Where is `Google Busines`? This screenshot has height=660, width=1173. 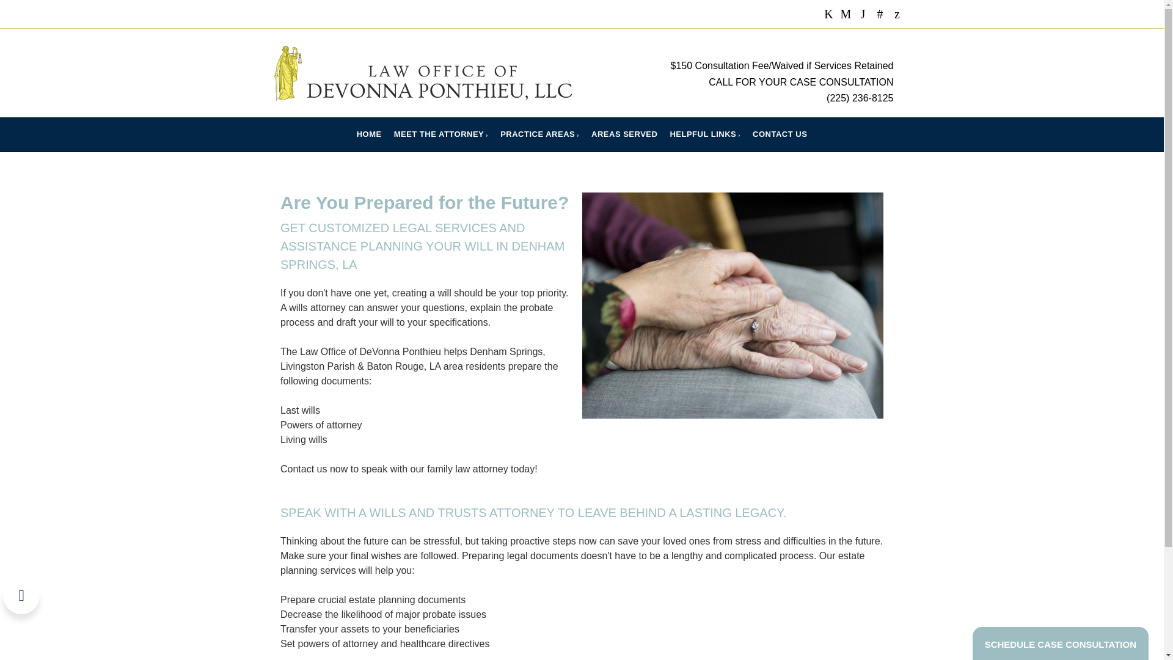
Google Busines is located at coordinates (846, 13).